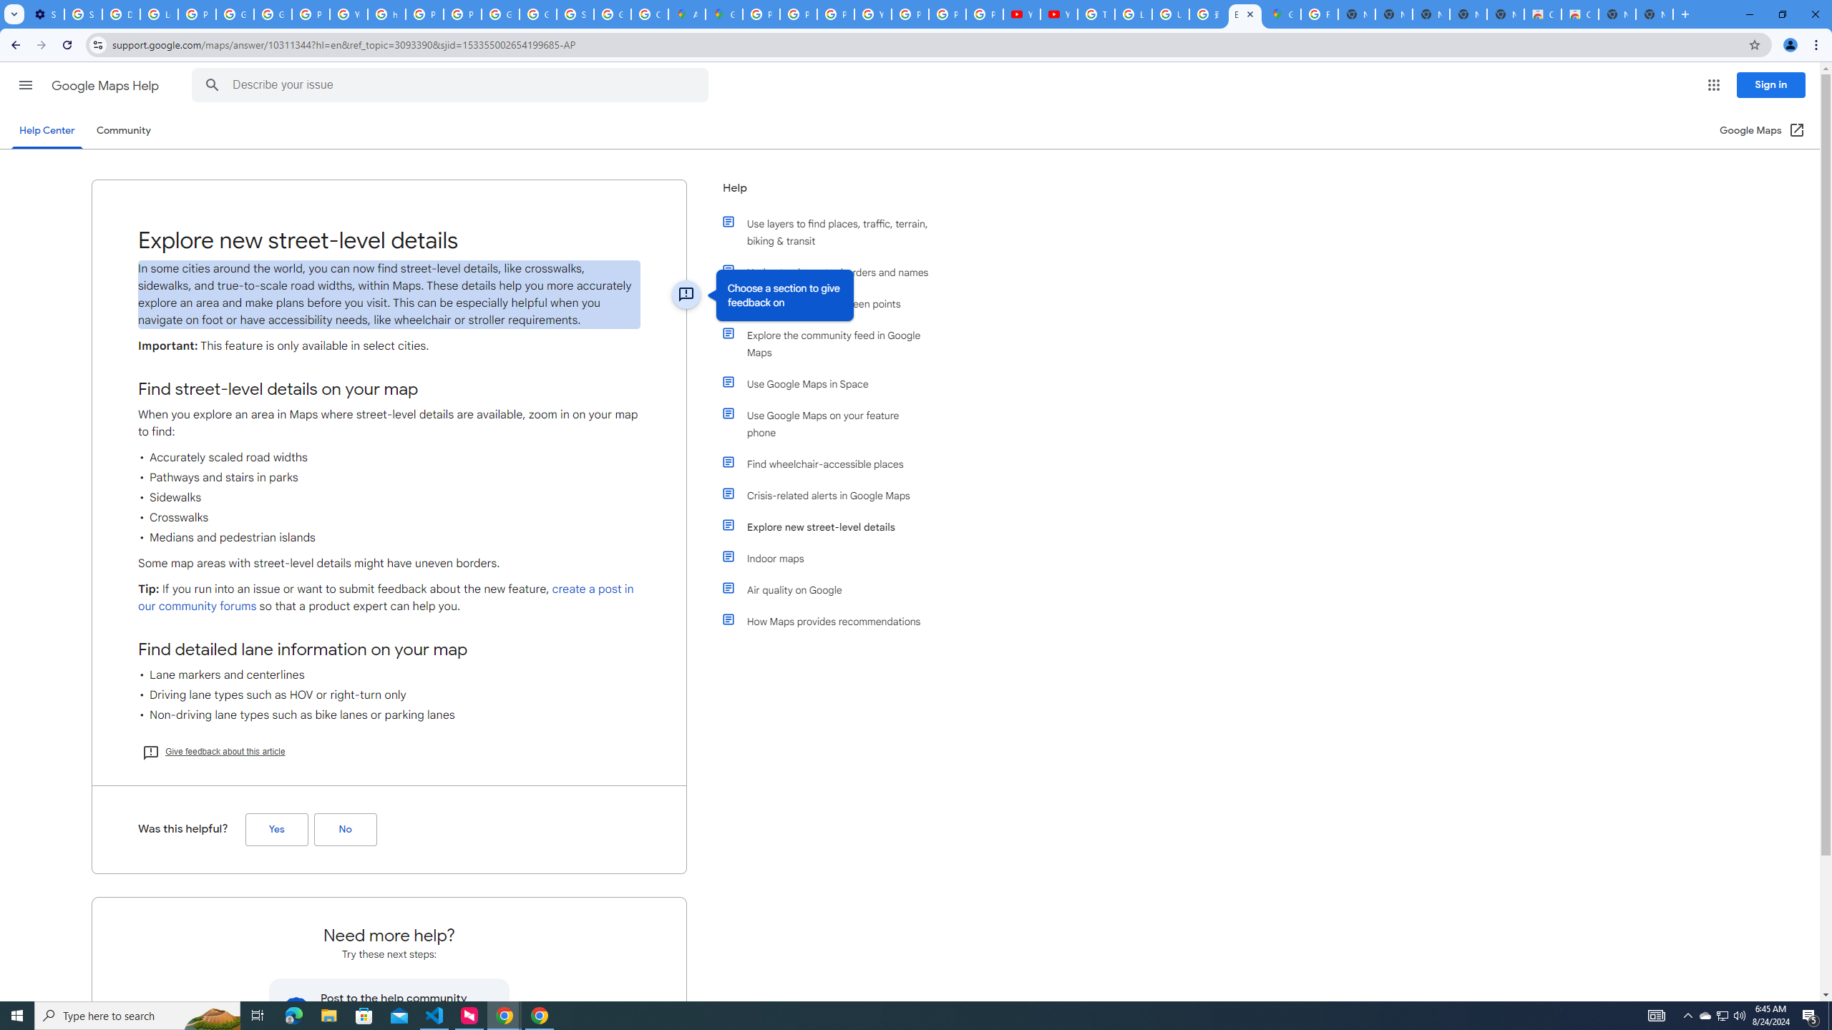 This screenshot has height=1030, width=1832. I want to click on Classic Blue - Chrome Web Store, so click(1580, 14).